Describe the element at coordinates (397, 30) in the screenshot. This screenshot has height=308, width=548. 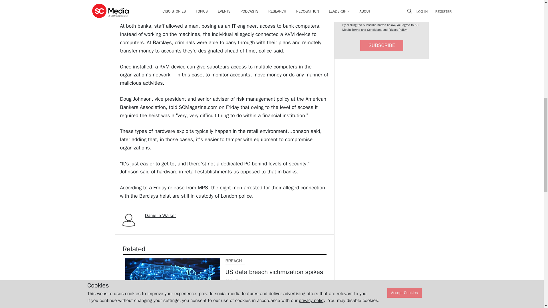
I see `Privacy Policy` at that location.